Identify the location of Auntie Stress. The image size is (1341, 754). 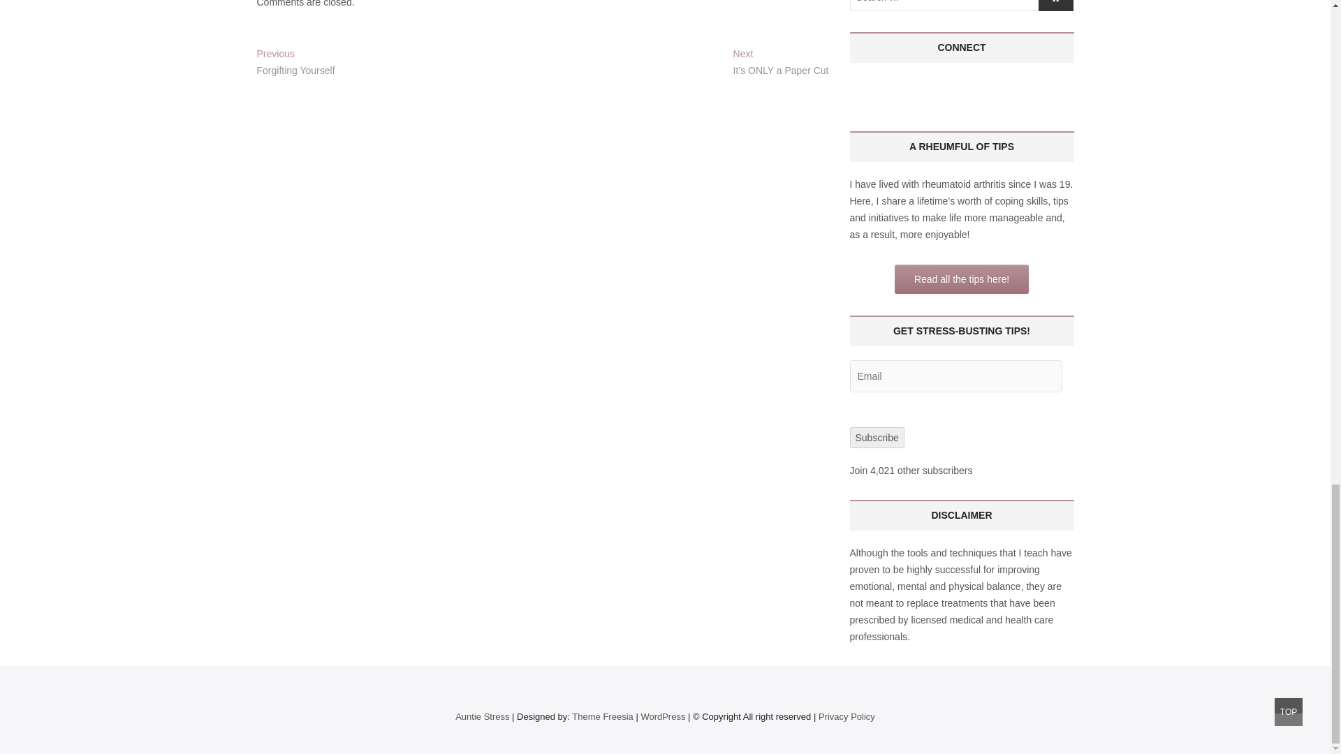
(482, 716).